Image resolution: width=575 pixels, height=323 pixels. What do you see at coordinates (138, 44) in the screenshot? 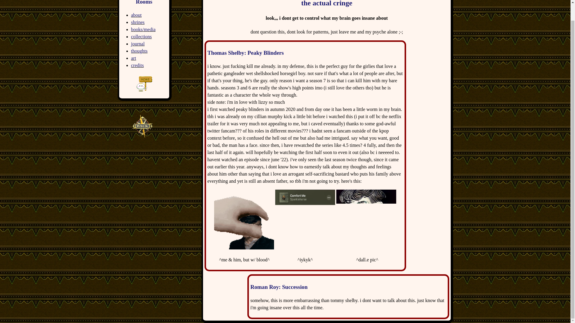
I see `journal` at bounding box center [138, 44].